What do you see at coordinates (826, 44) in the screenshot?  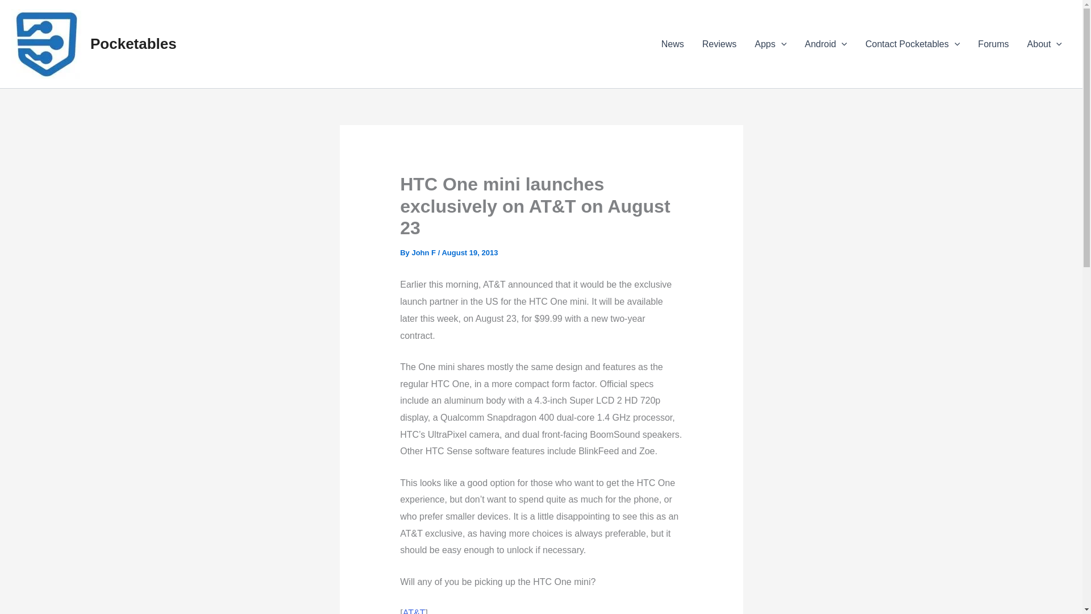 I see `Android` at bounding box center [826, 44].